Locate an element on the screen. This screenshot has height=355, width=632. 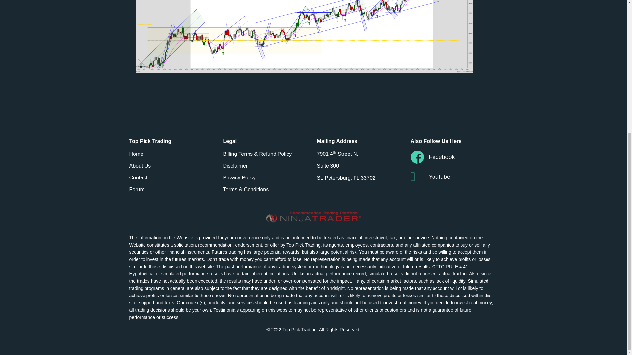
Forum is located at coordinates (172, 189).